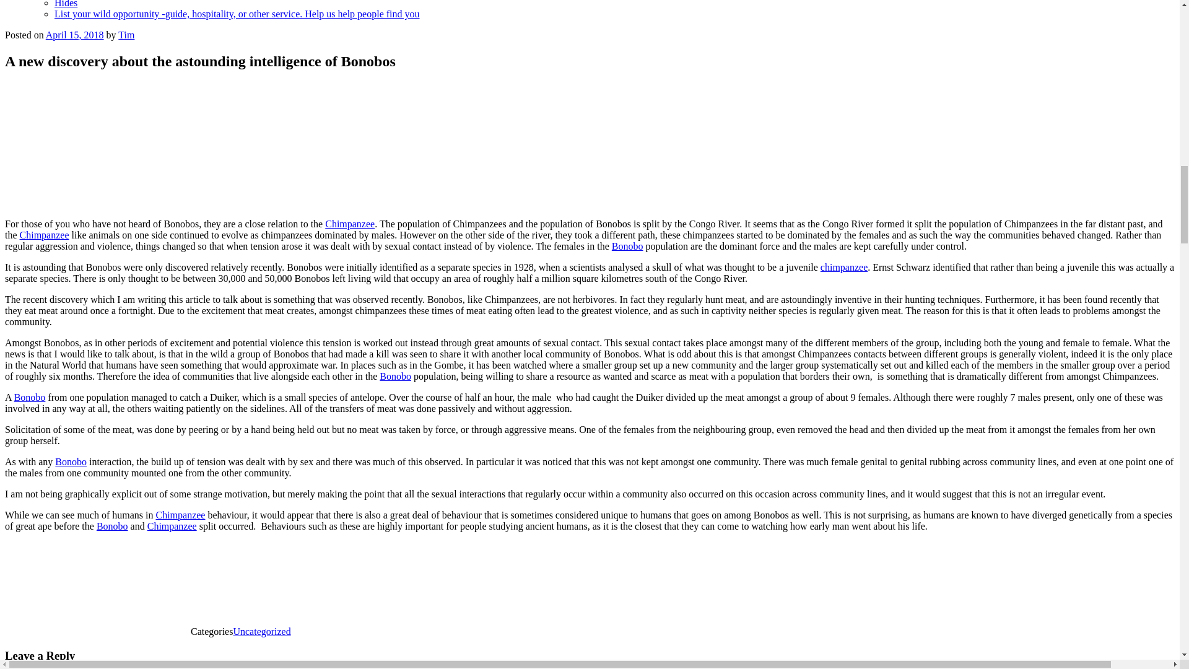 This screenshot has height=669, width=1189. Describe the element at coordinates (45, 235) in the screenshot. I see `Chimpanzee` at that location.